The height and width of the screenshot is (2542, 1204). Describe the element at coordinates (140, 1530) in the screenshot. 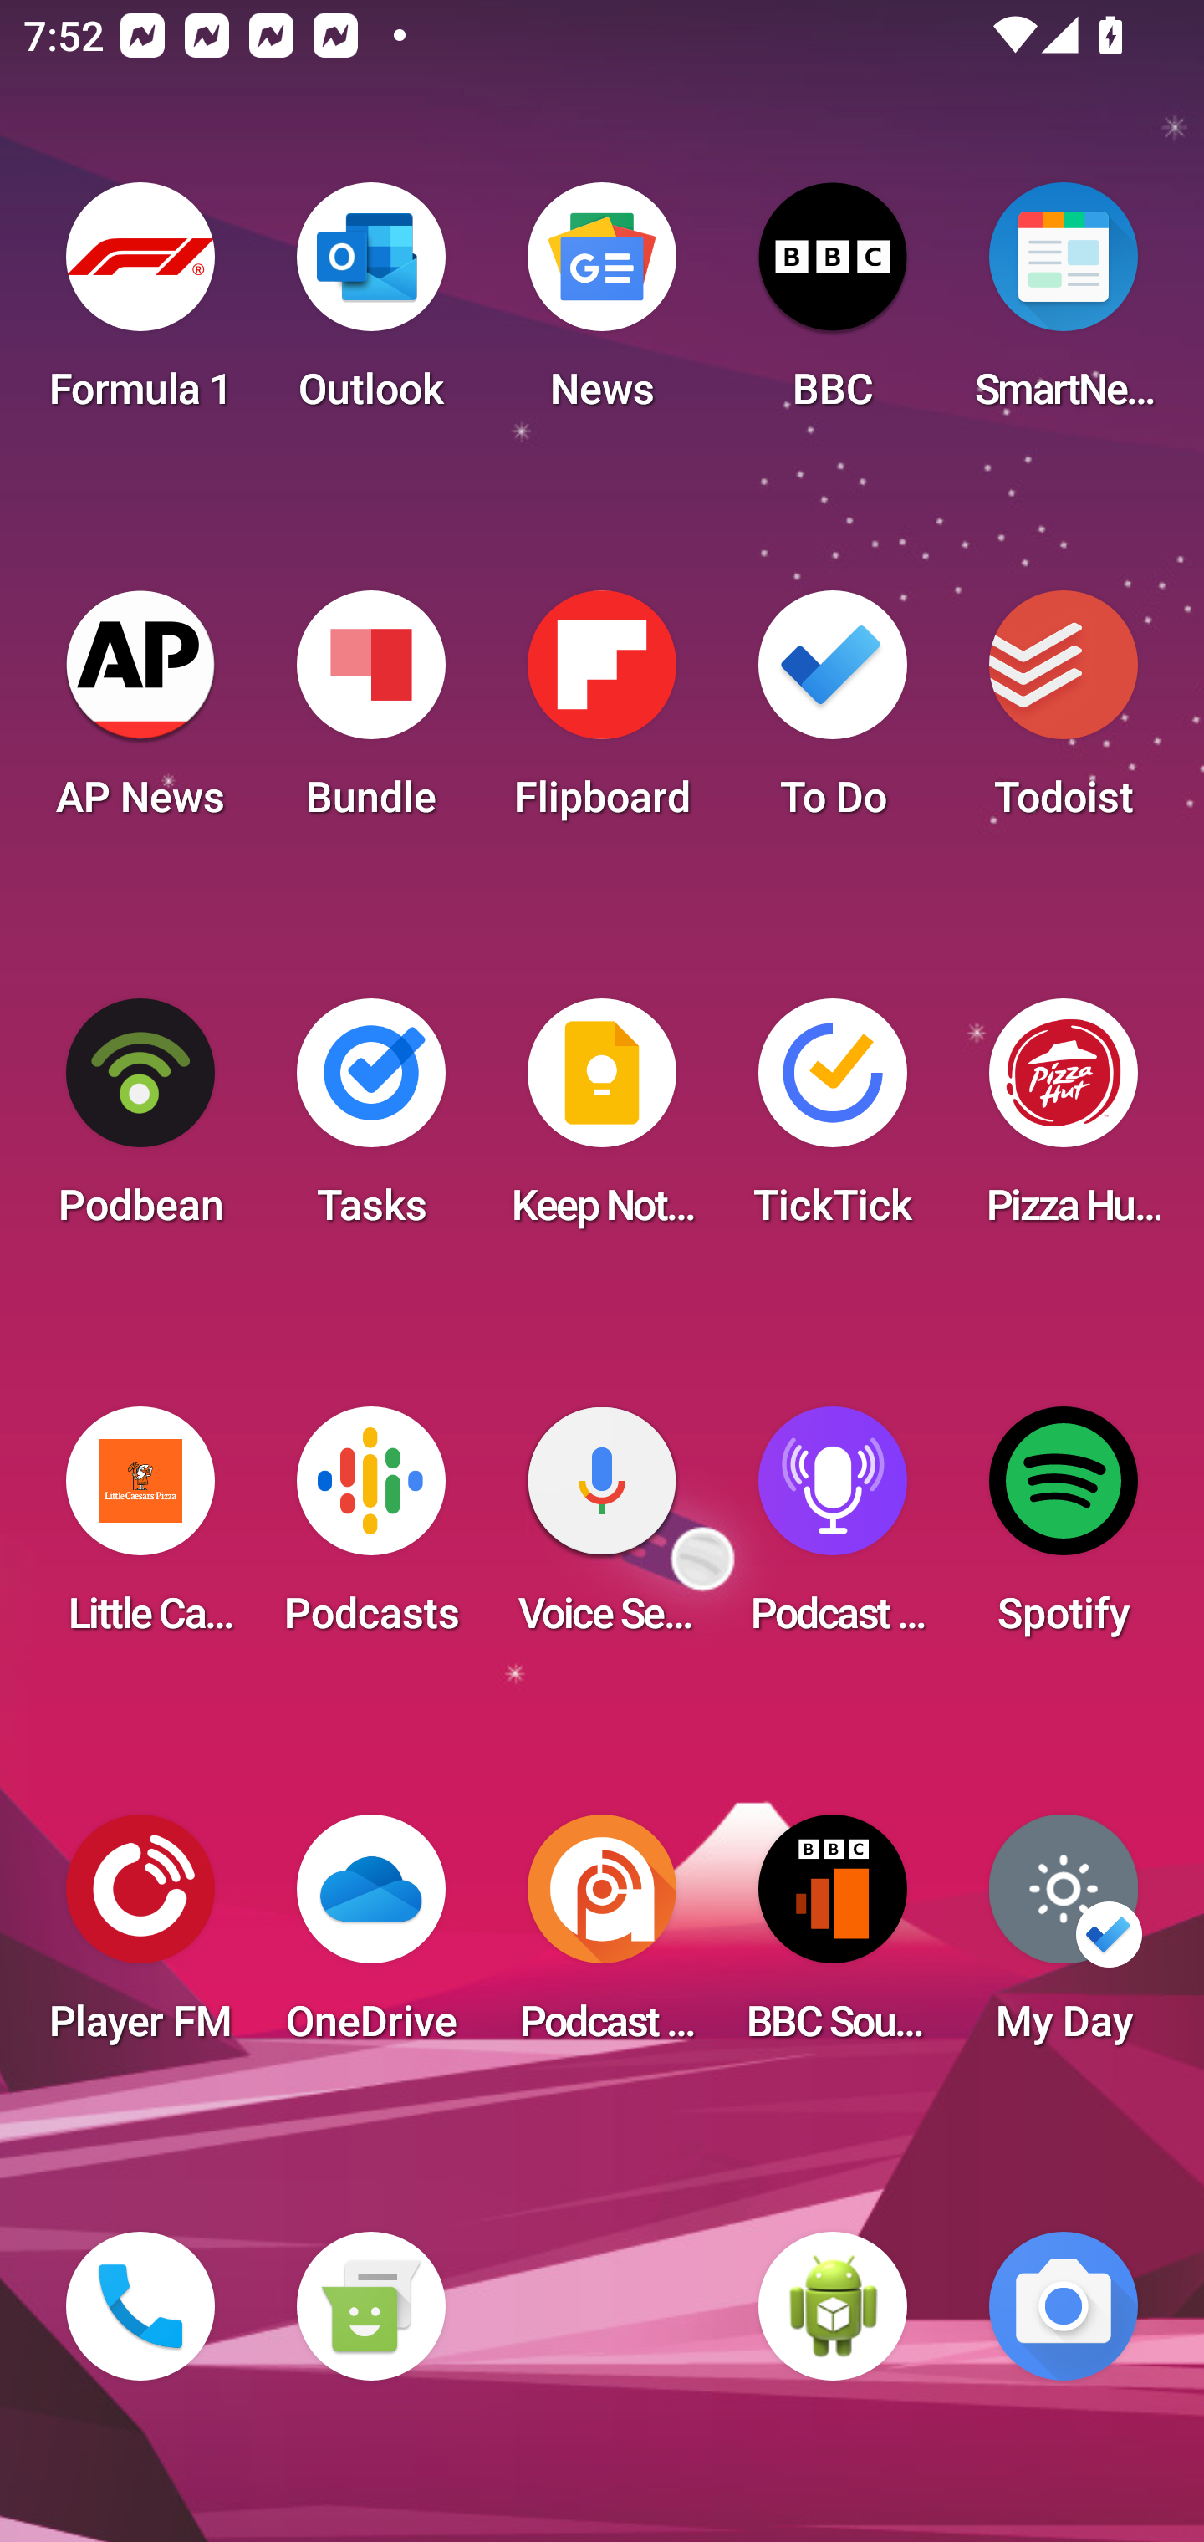

I see `Little Caesars Pizza` at that location.